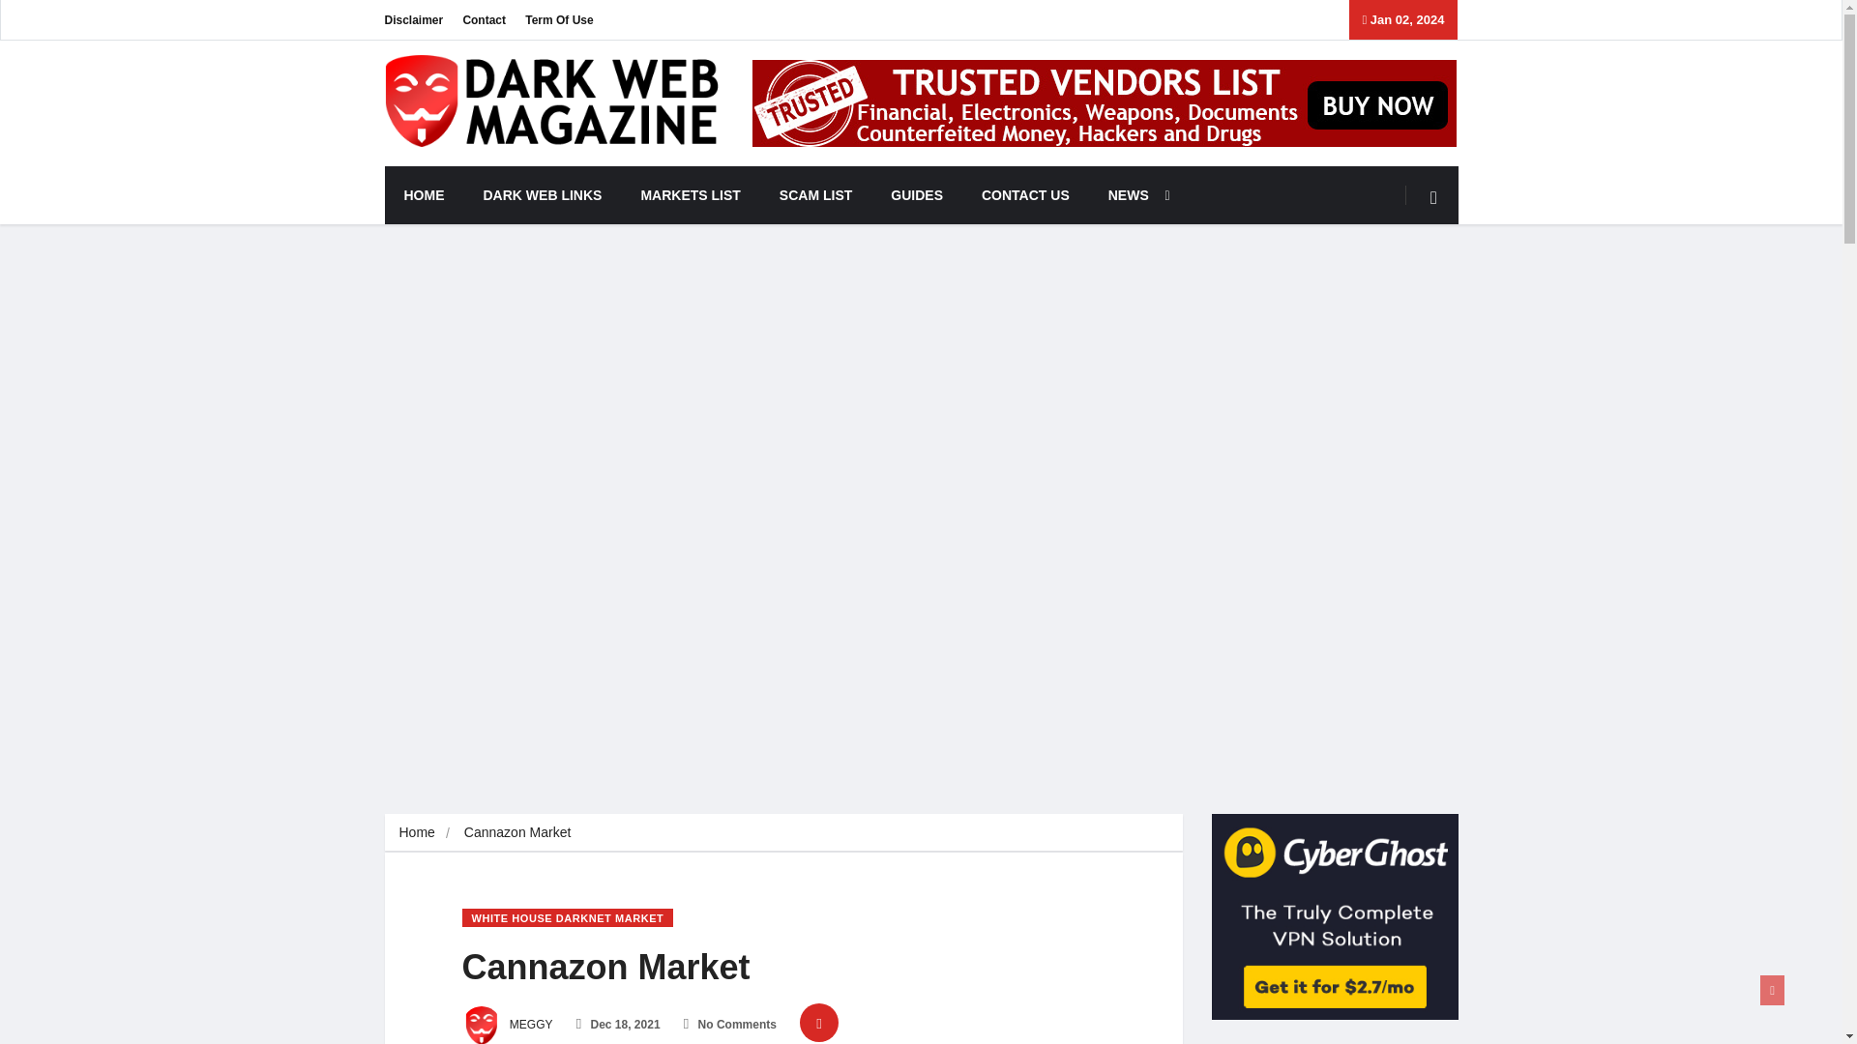 Image resolution: width=1857 pixels, height=1044 pixels. Describe the element at coordinates (1134, 195) in the screenshot. I see `NEWS` at that location.